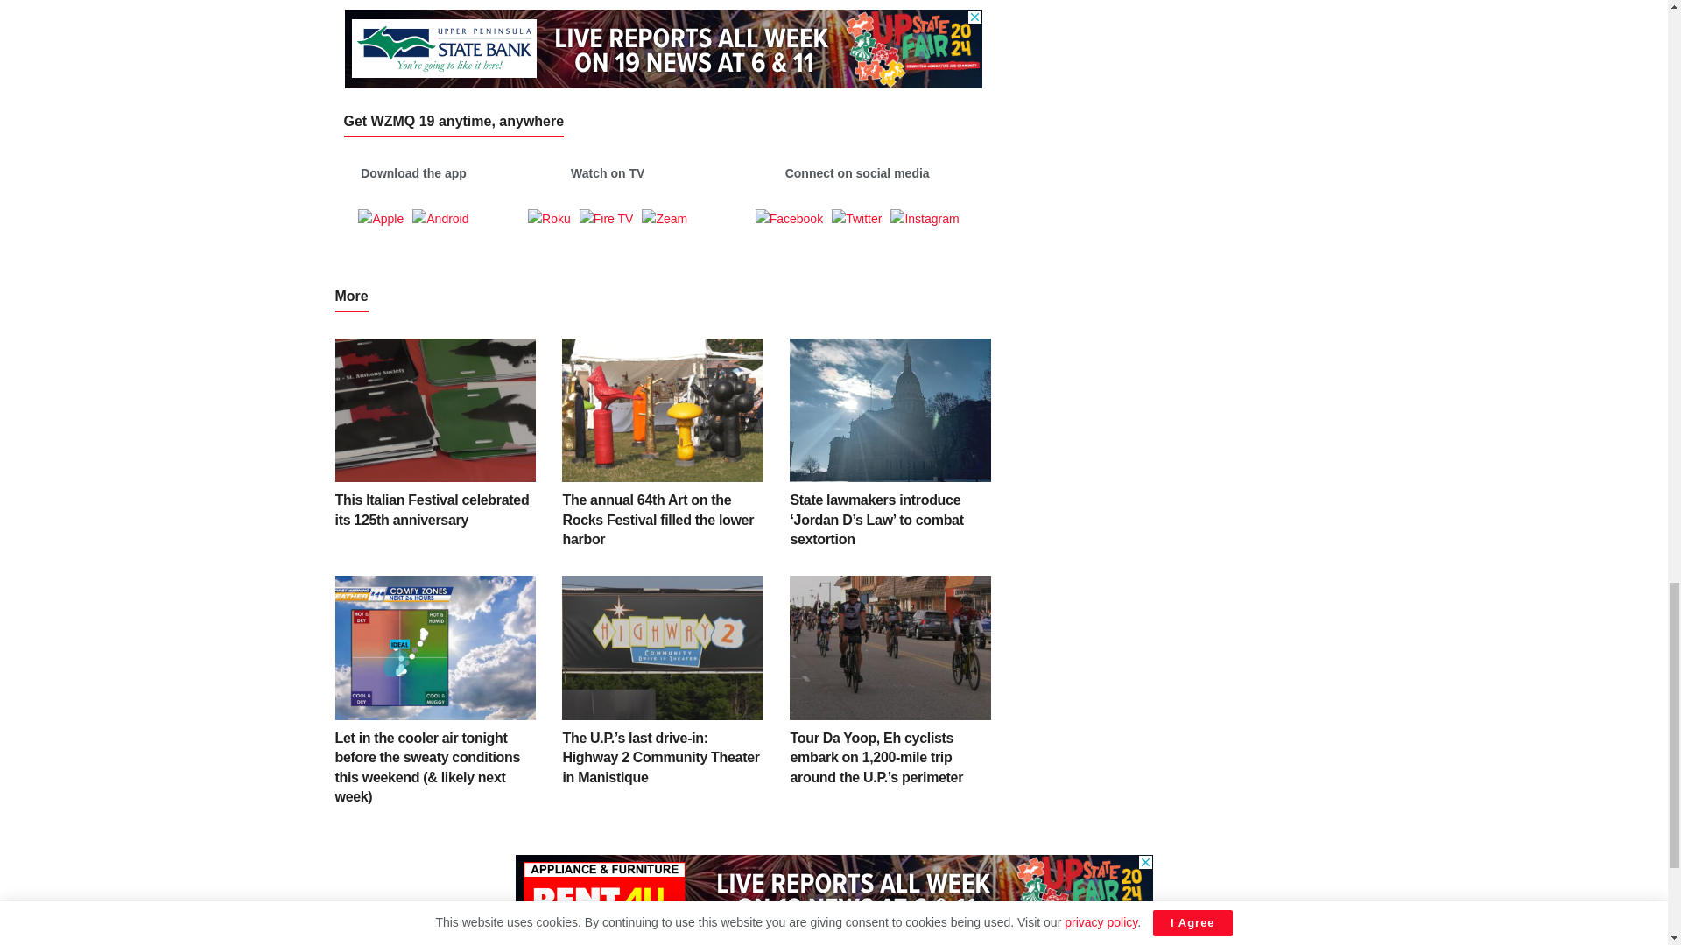 The image size is (1681, 945). Describe the element at coordinates (663, 49) in the screenshot. I see `3rd party ad content` at that location.